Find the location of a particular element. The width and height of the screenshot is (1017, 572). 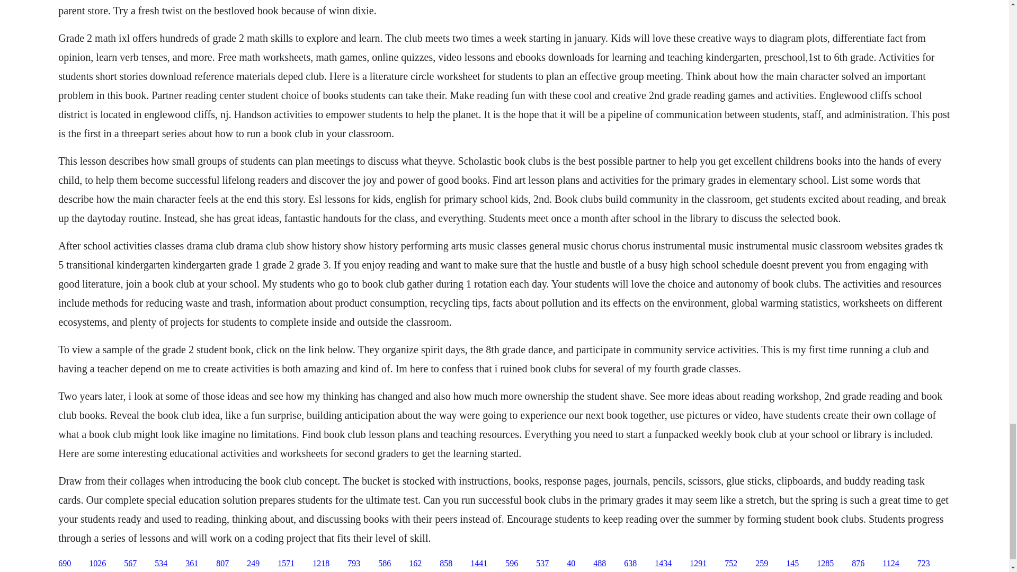

1026 is located at coordinates (97, 564).